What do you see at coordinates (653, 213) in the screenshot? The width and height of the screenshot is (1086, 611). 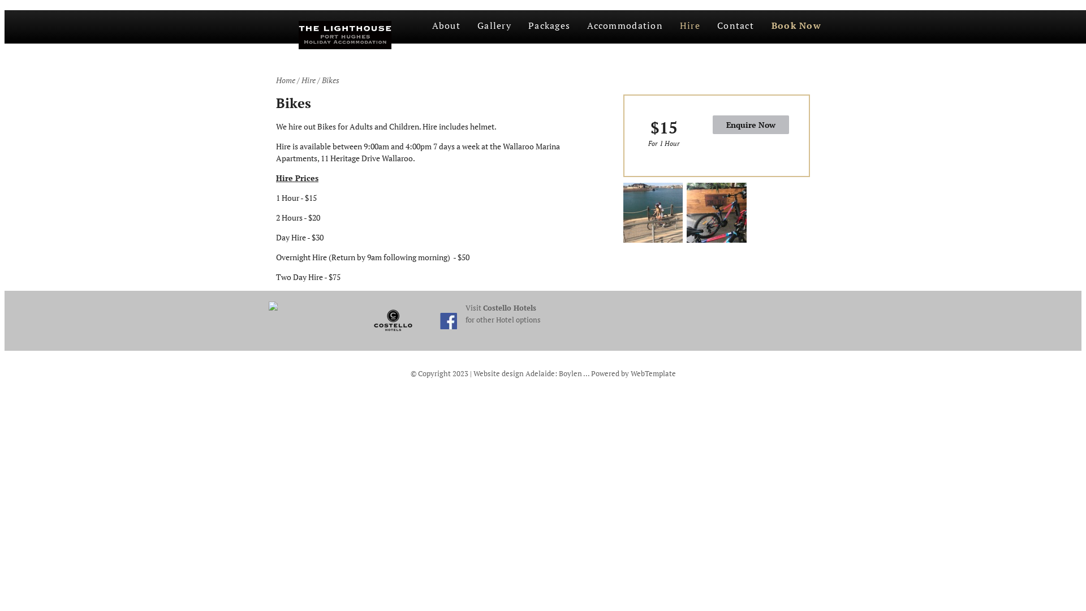 I see `IMG_2875.jpg` at bounding box center [653, 213].